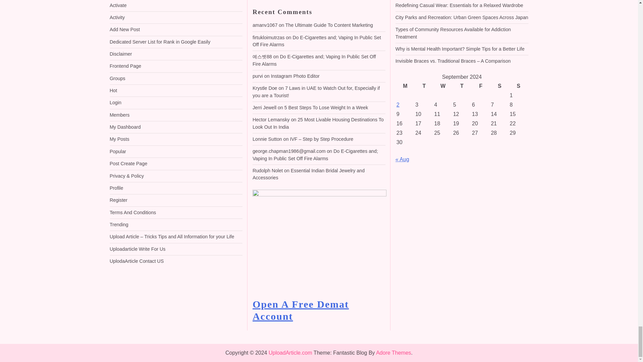  What do you see at coordinates (480, 86) in the screenshot?
I see `Friday` at bounding box center [480, 86].